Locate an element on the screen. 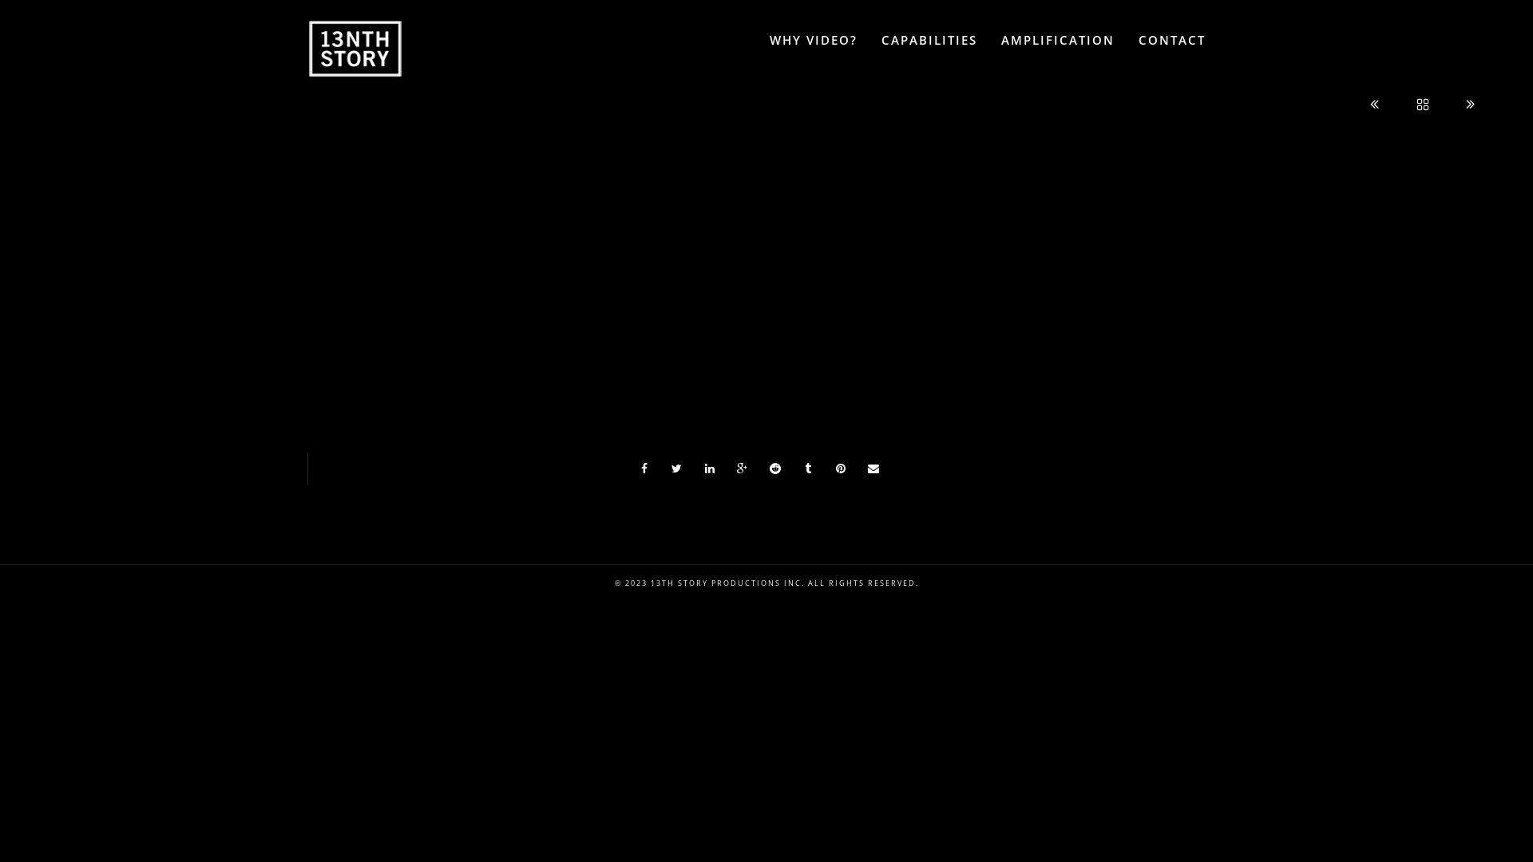 Image resolution: width=1533 pixels, height=862 pixels. CAPABILITIES is located at coordinates (929, 40).